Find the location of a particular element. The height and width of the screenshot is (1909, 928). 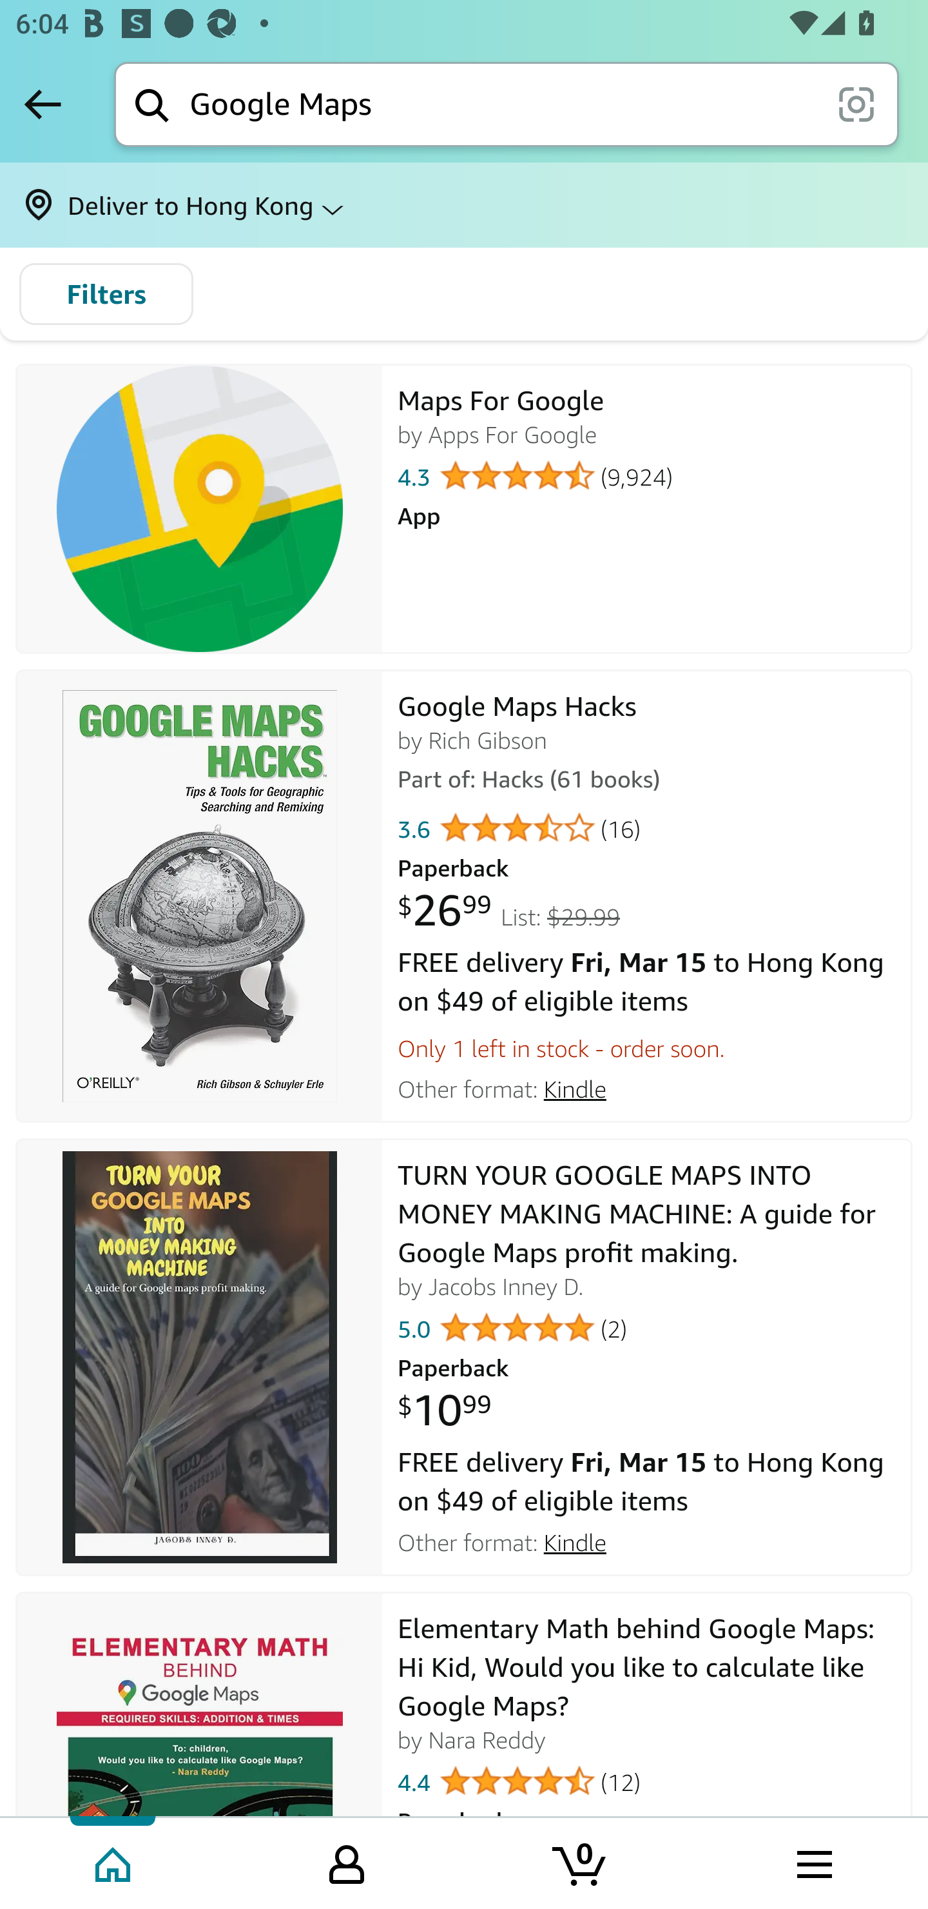

Filters is located at coordinates (106, 294).